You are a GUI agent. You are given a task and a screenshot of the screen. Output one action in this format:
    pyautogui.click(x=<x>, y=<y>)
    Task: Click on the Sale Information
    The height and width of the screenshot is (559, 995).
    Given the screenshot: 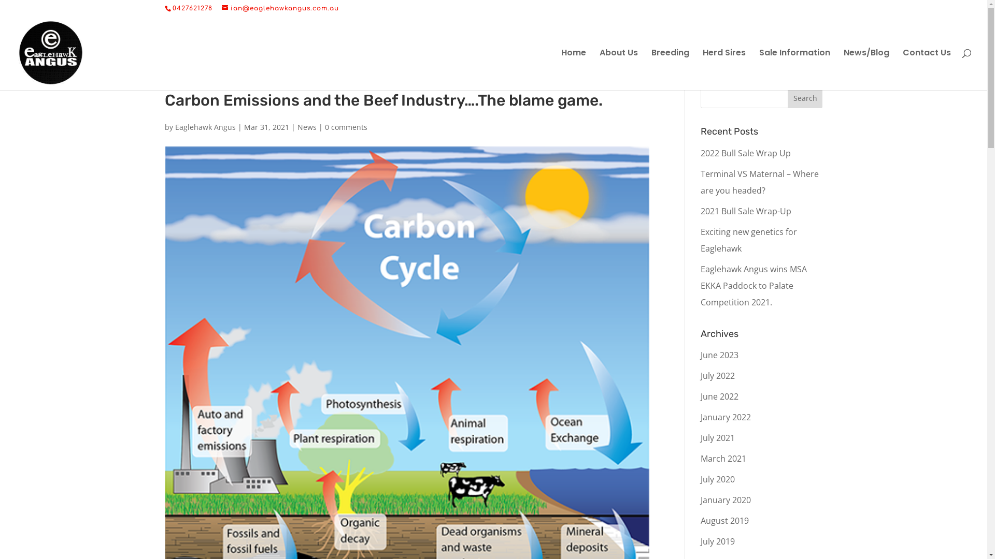 What is the action you would take?
    pyautogui.click(x=795, y=69)
    